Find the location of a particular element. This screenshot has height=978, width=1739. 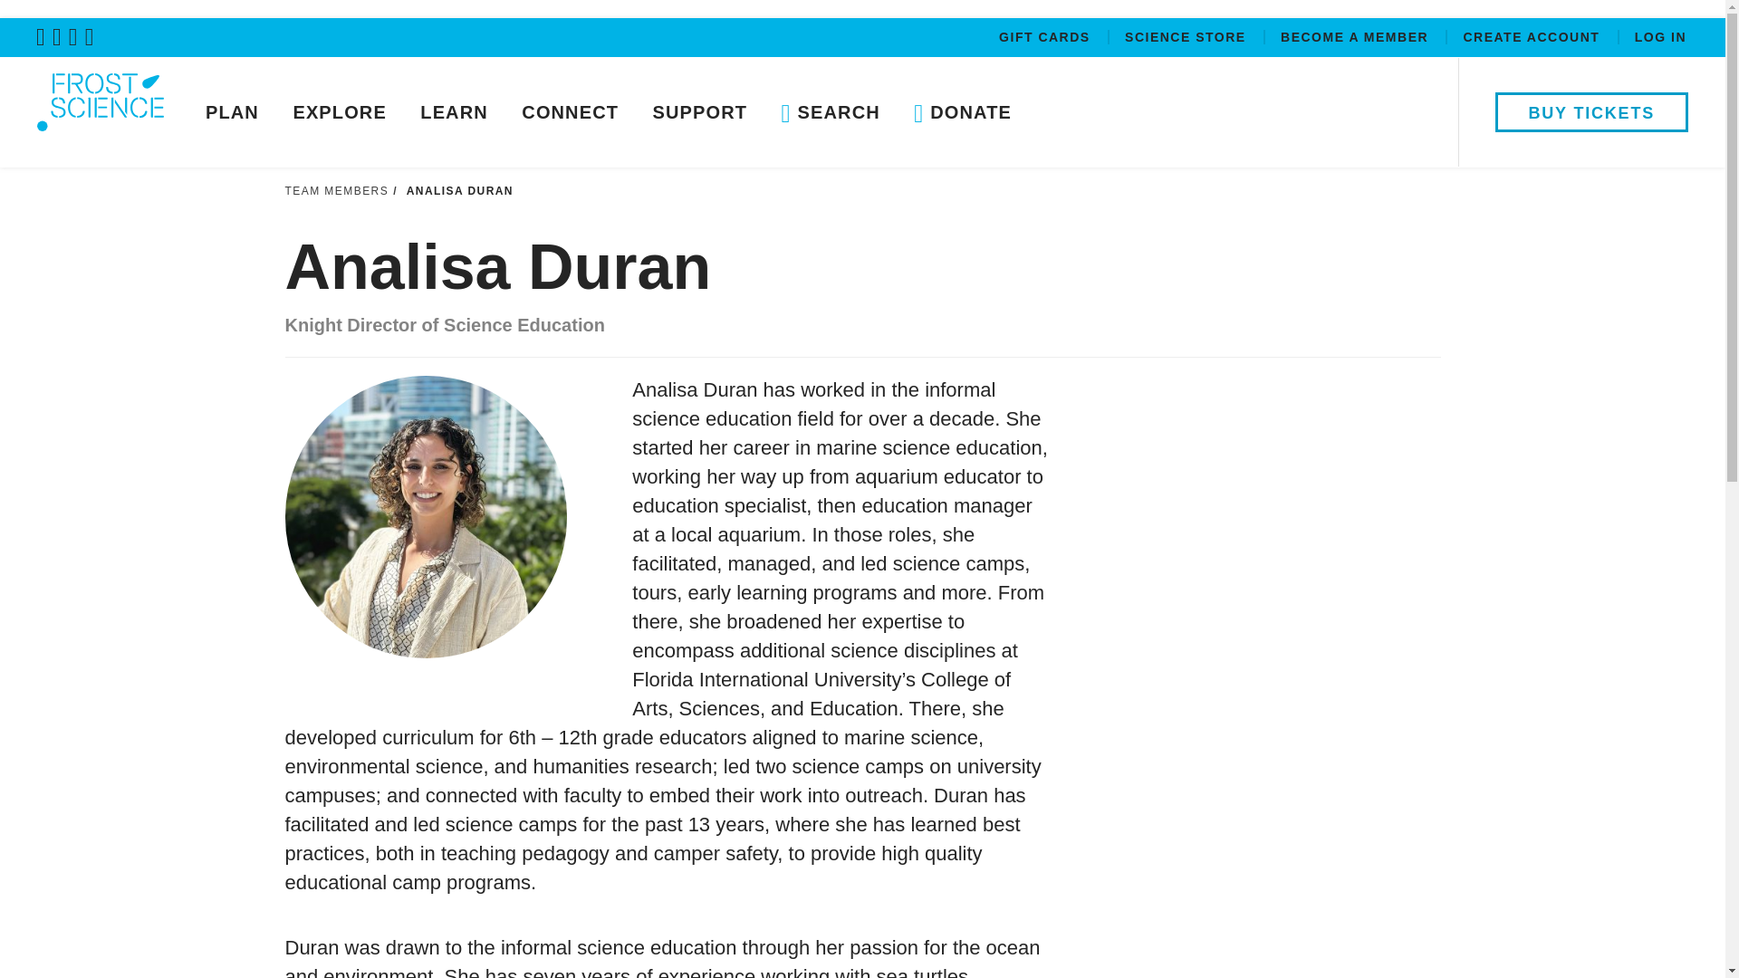

PLAN is located at coordinates (232, 111).